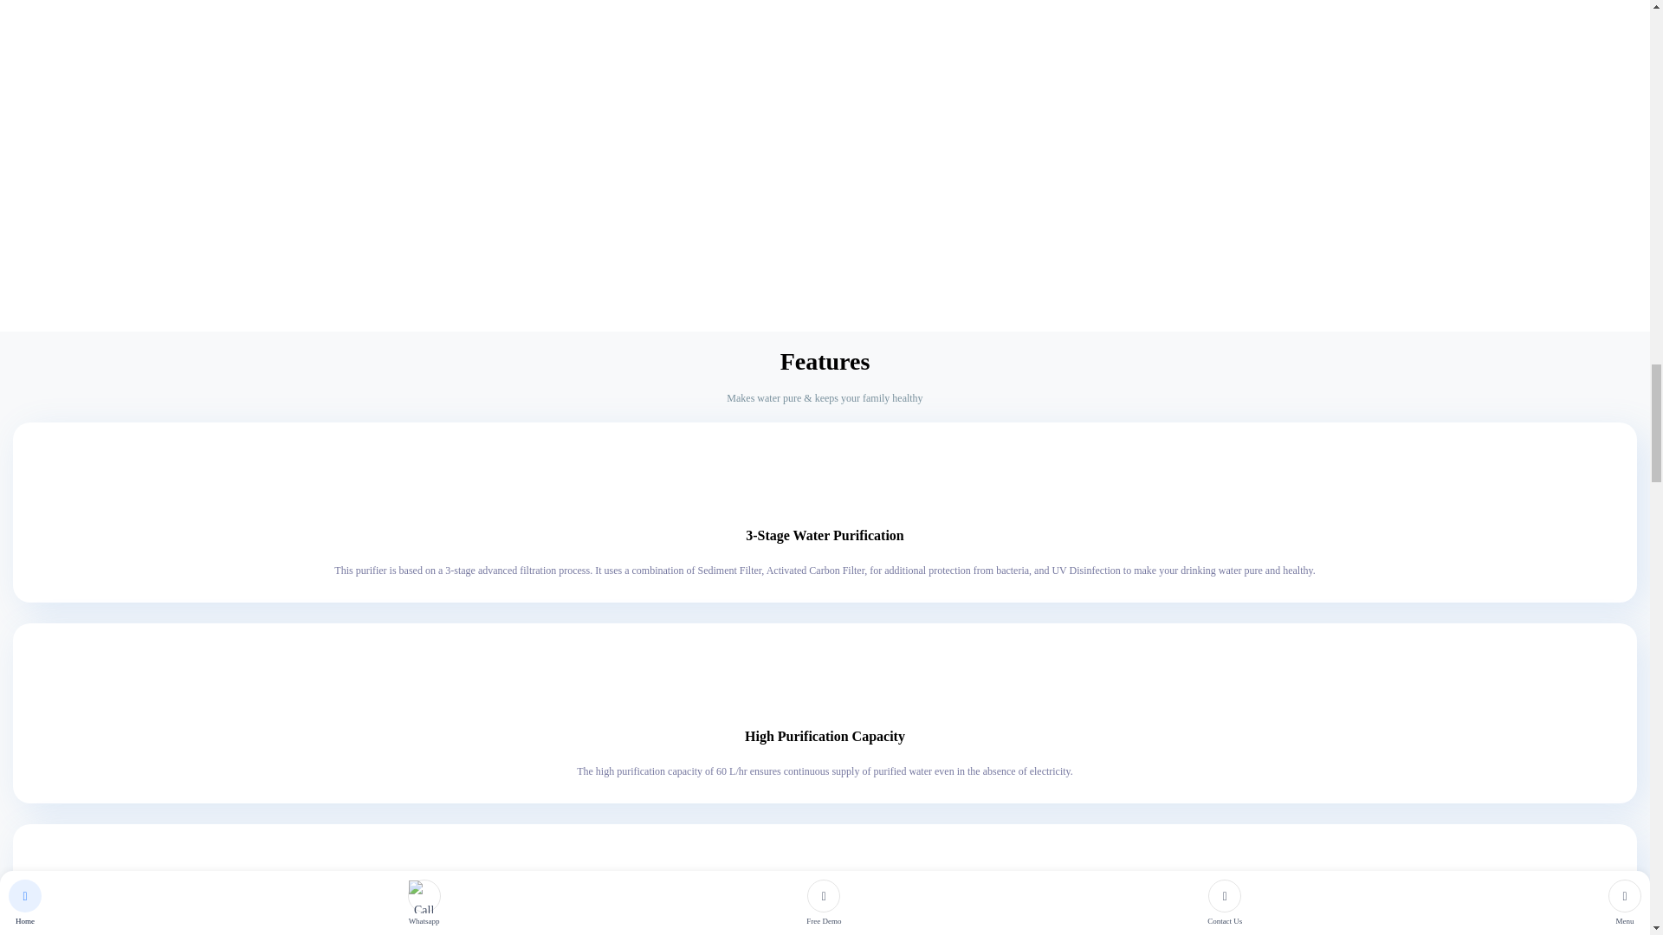 The height and width of the screenshot is (935, 1663). Describe the element at coordinates (825, 483) in the screenshot. I see `3-Stage Water Purification` at that location.